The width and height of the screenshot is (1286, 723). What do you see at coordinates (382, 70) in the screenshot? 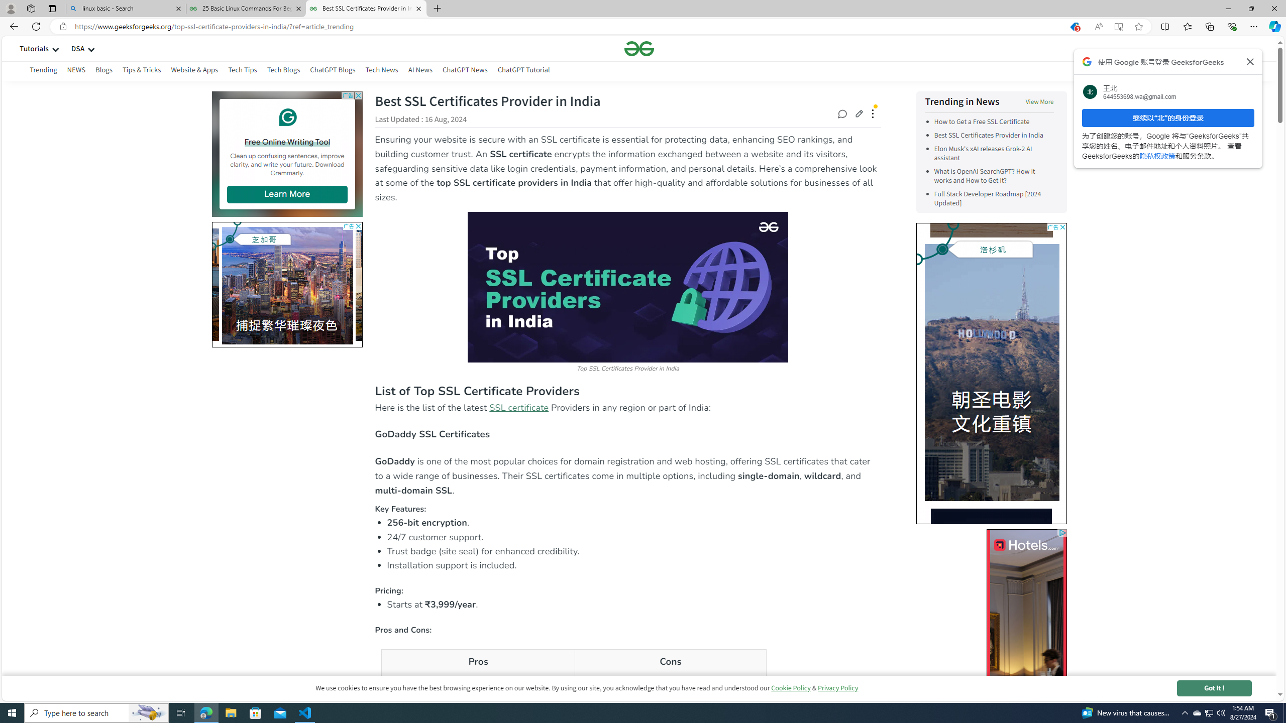
I see `Tech News` at bounding box center [382, 70].